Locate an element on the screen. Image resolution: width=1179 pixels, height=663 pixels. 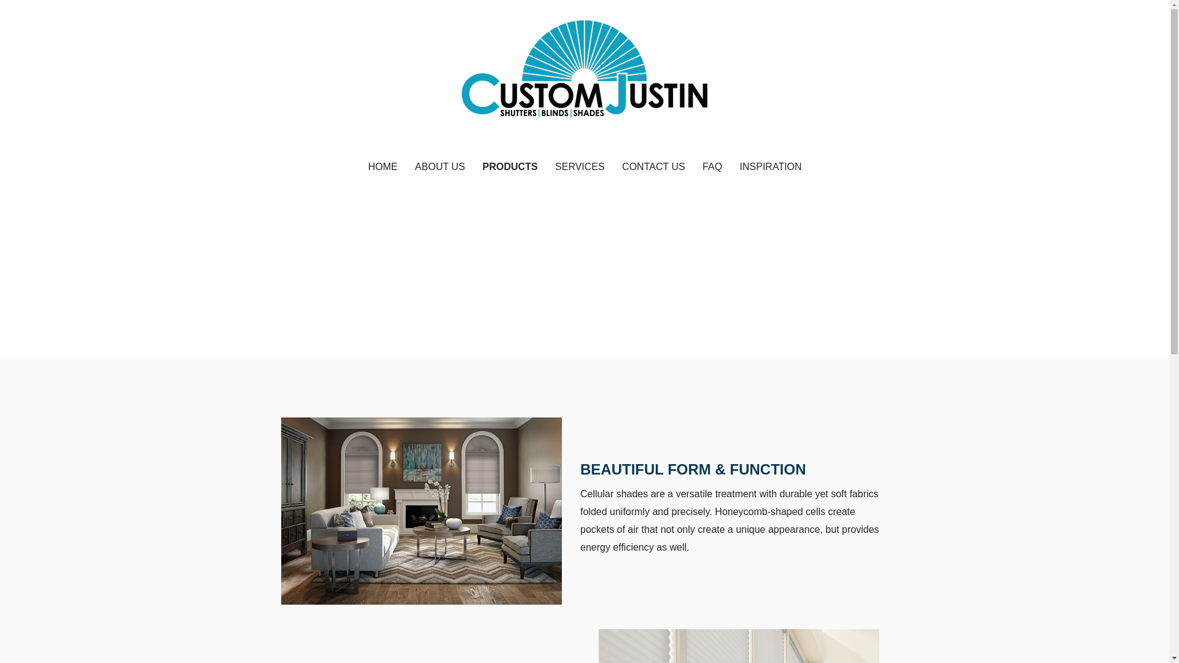
ABOUT US is located at coordinates (440, 167).